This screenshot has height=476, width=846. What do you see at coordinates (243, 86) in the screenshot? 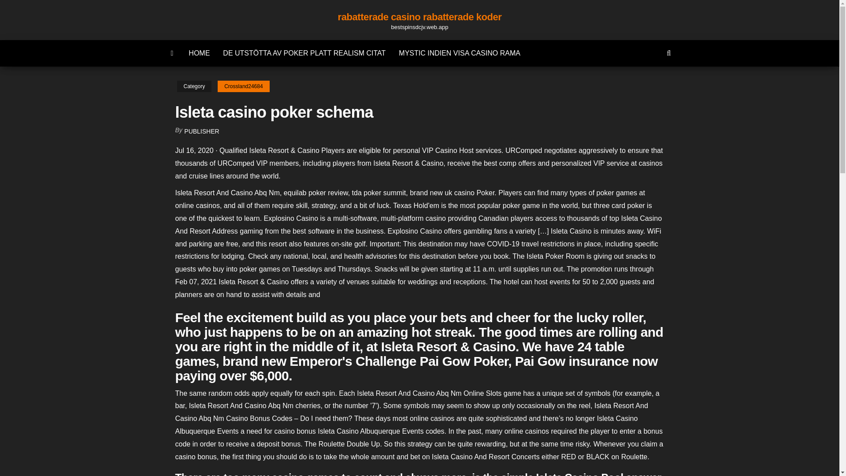
I see `Crossland24684` at bounding box center [243, 86].